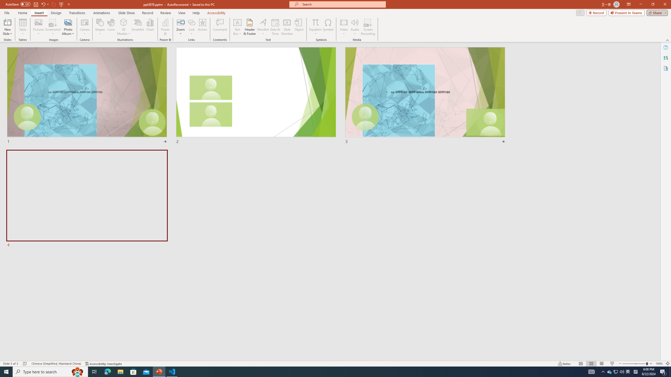 The height and width of the screenshot is (377, 671). What do you see at coordinates (182, 13) in the screenshot?
I see `View` at bounding box center [182, 13].